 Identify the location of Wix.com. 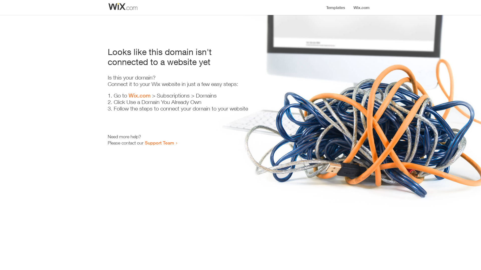
(140, 95).